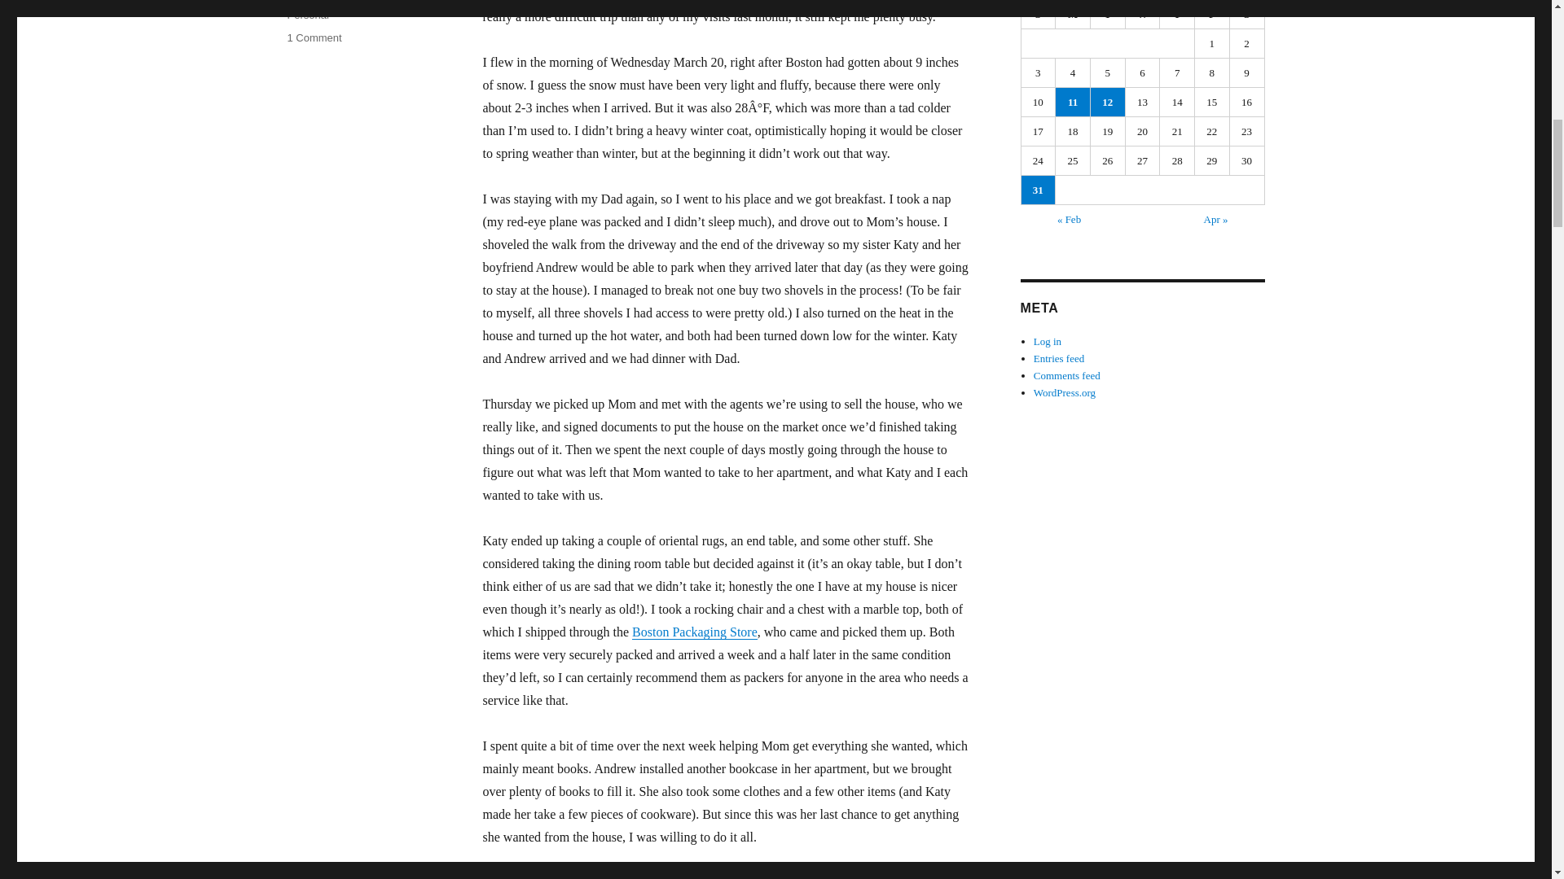 This screenshot has width=1564, height=879. What do you see at coordinates (1073, 102) in the screenshot?
I see `11` at bounding box center [1073, 102].